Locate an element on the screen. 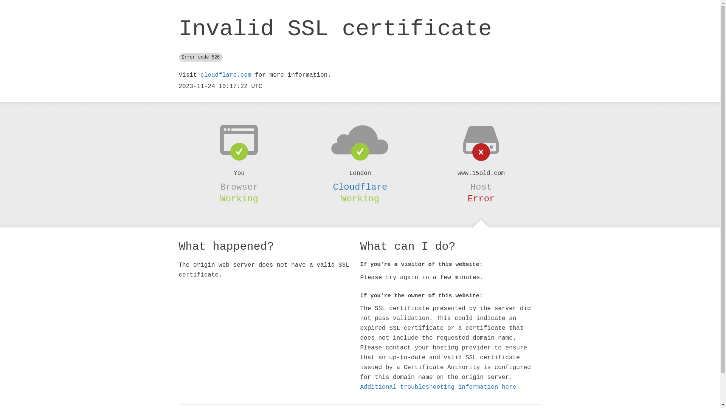 The width and height of the screenshot is (726, 408). Cloudflare is located at coordinates (360, 187).